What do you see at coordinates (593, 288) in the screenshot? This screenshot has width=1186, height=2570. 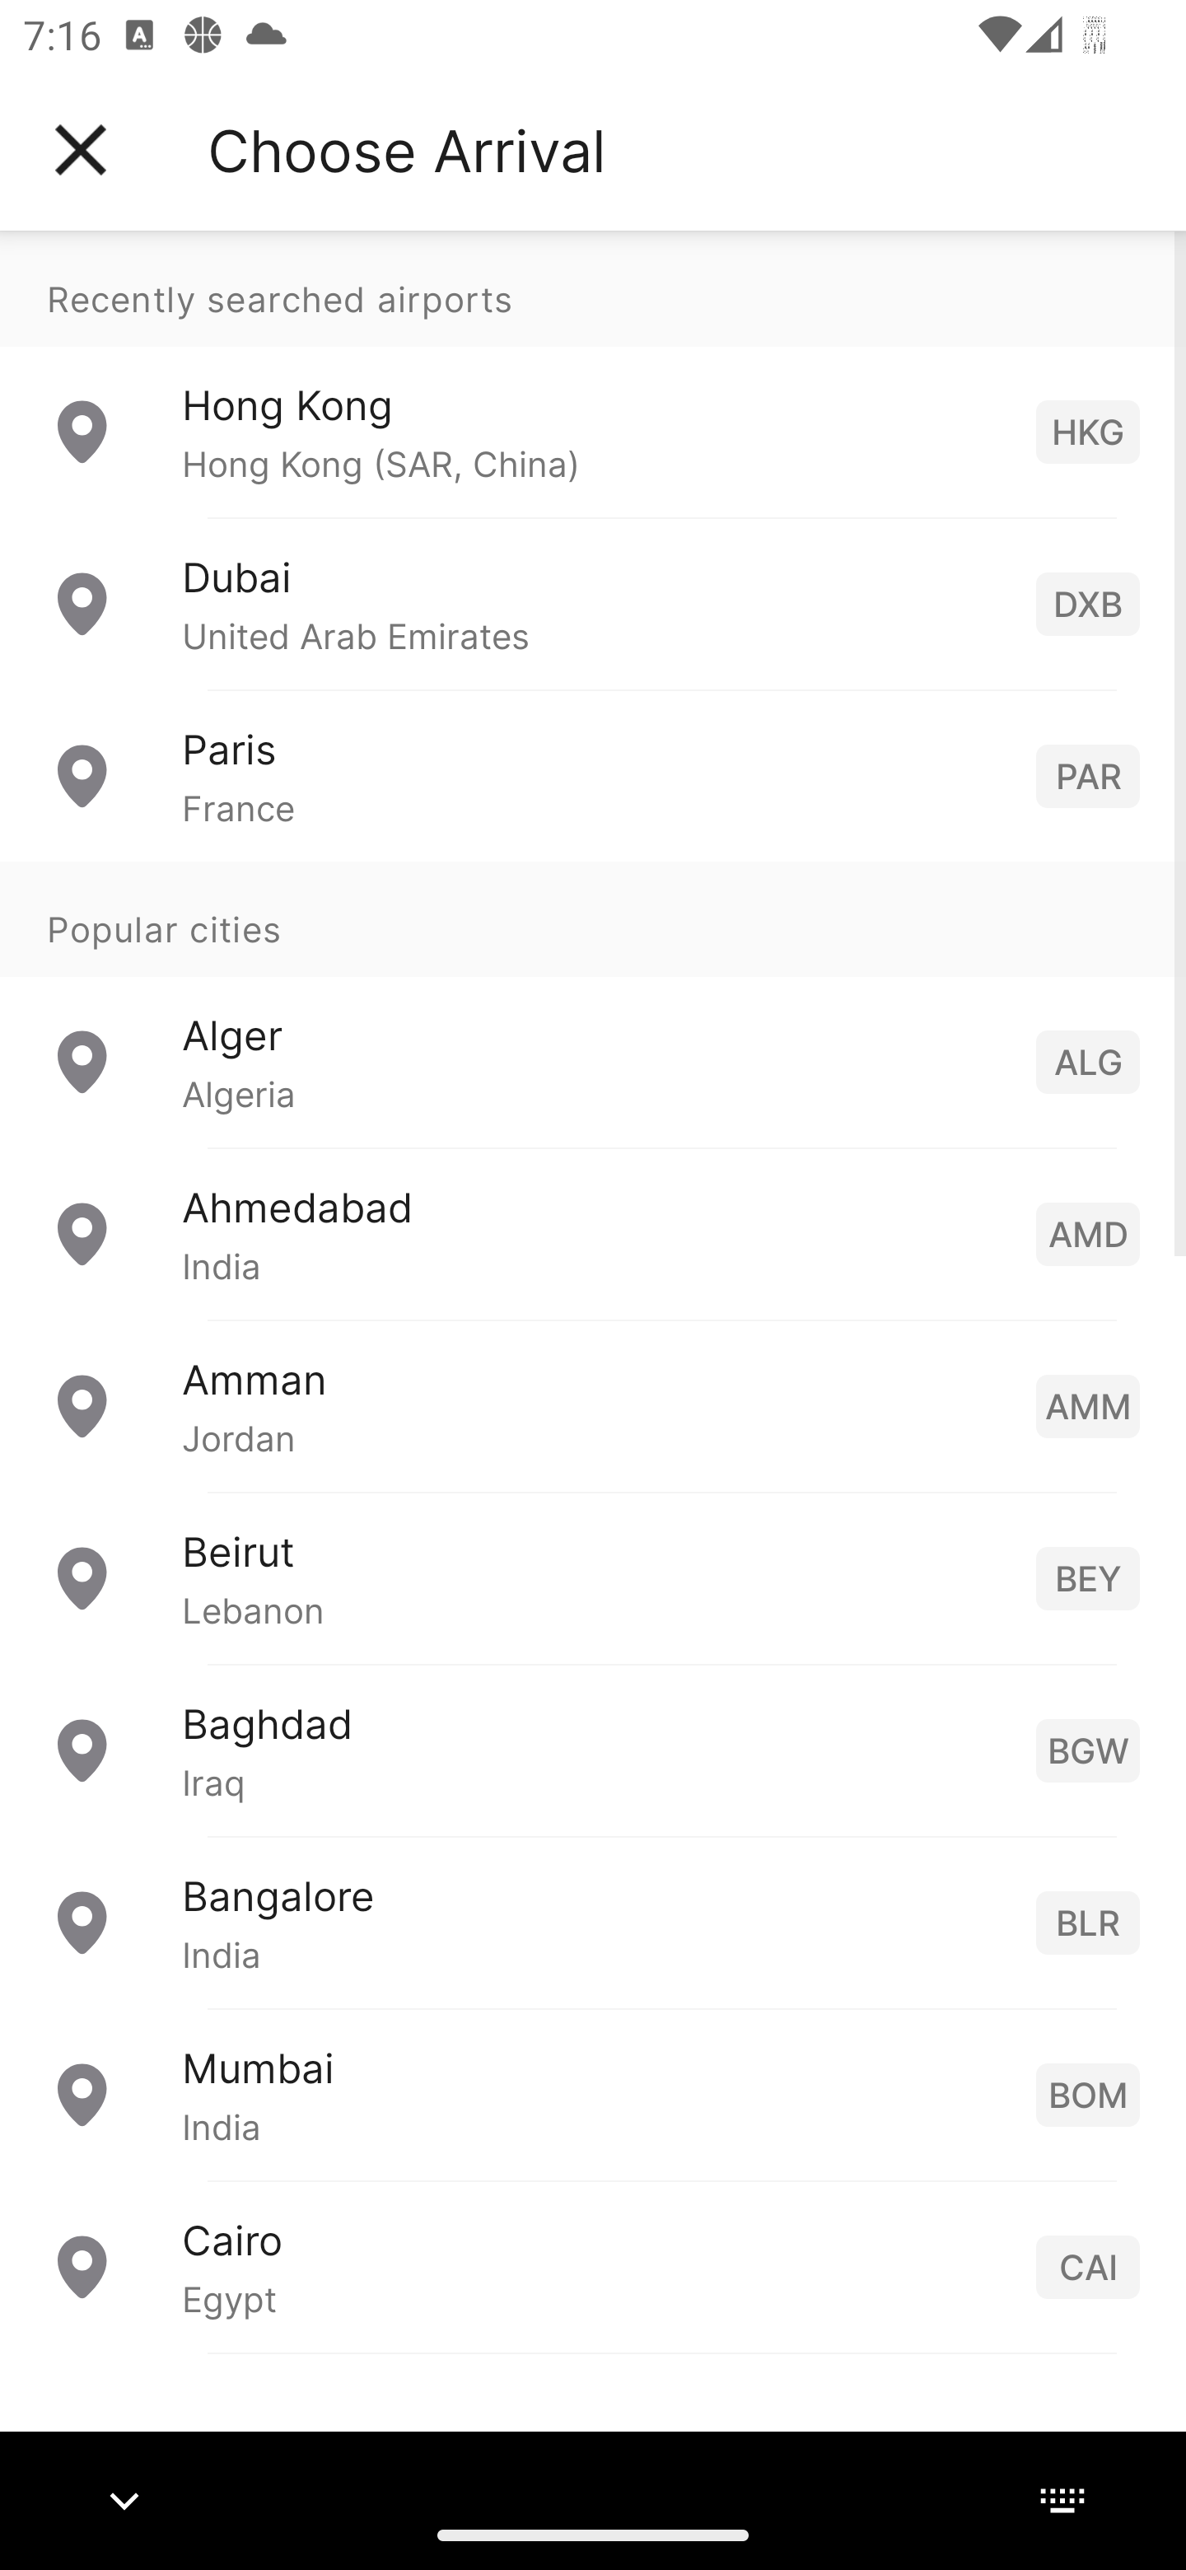 I see `Recently searched airports` at bounding box center [593, 288].